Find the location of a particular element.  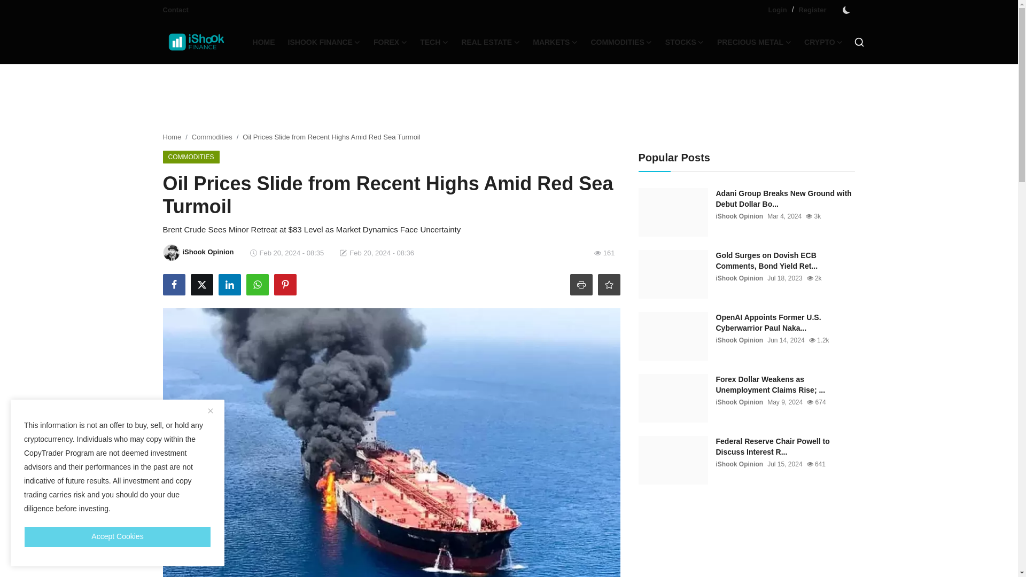

TECH is located at coordinates (434, 42).